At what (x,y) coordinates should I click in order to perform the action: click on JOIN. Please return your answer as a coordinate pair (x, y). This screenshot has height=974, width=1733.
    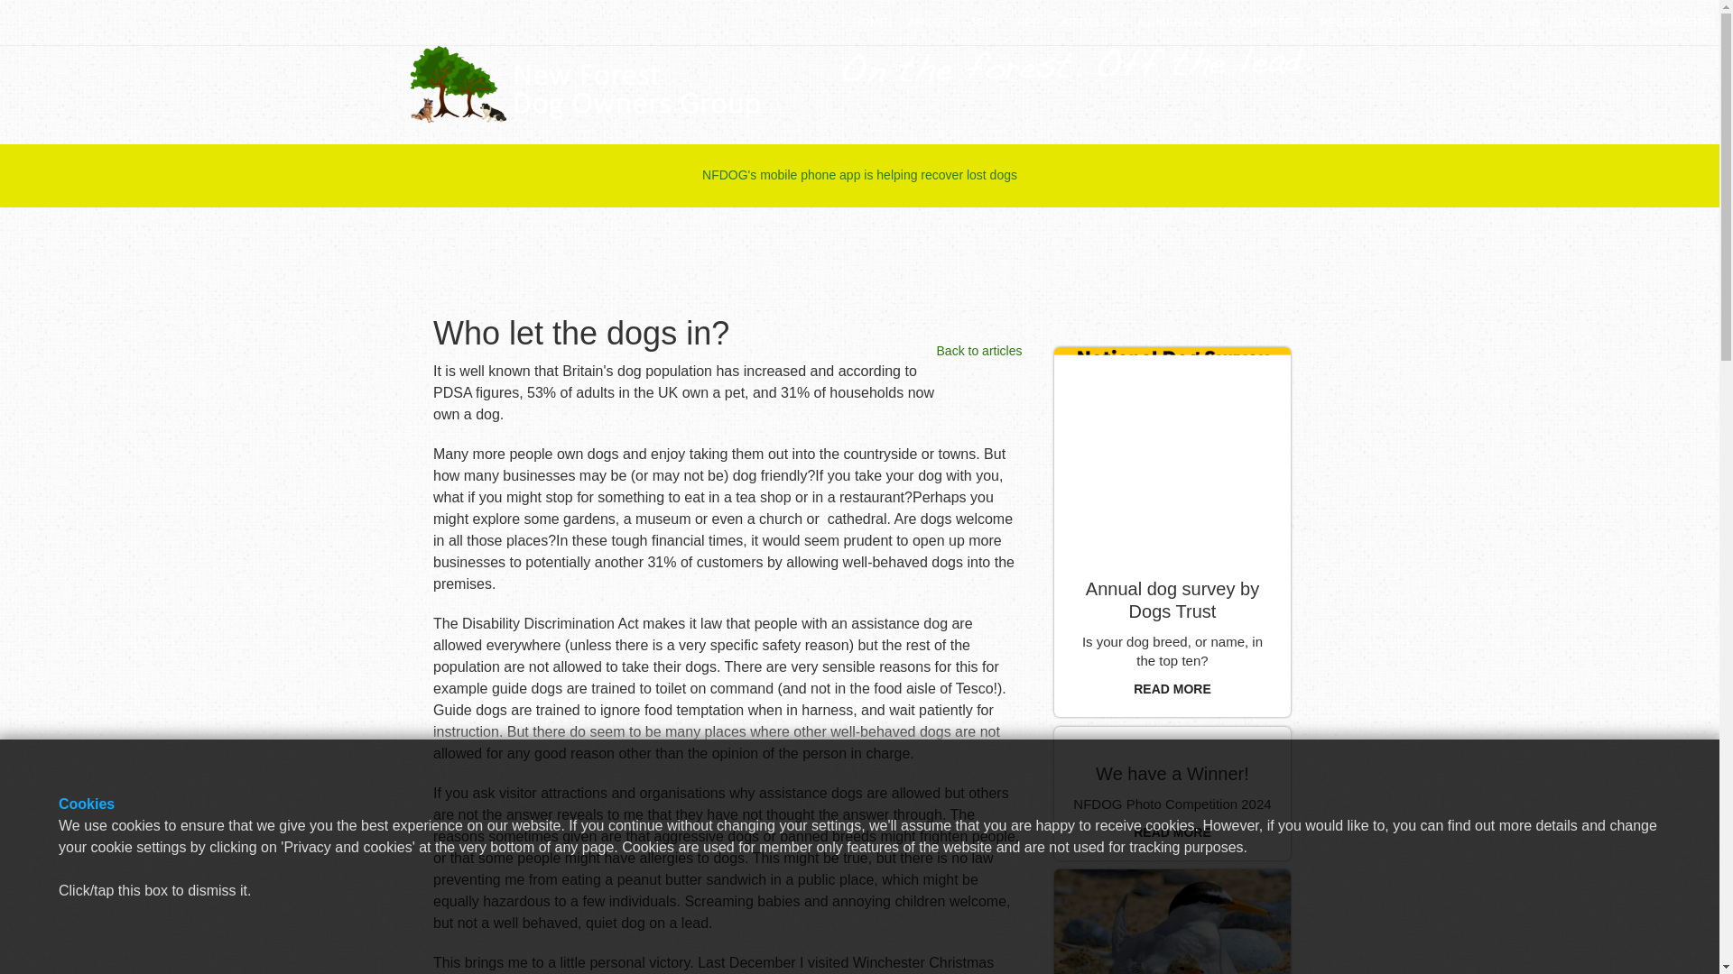
    Looking at the image, I should click on (983, 22).